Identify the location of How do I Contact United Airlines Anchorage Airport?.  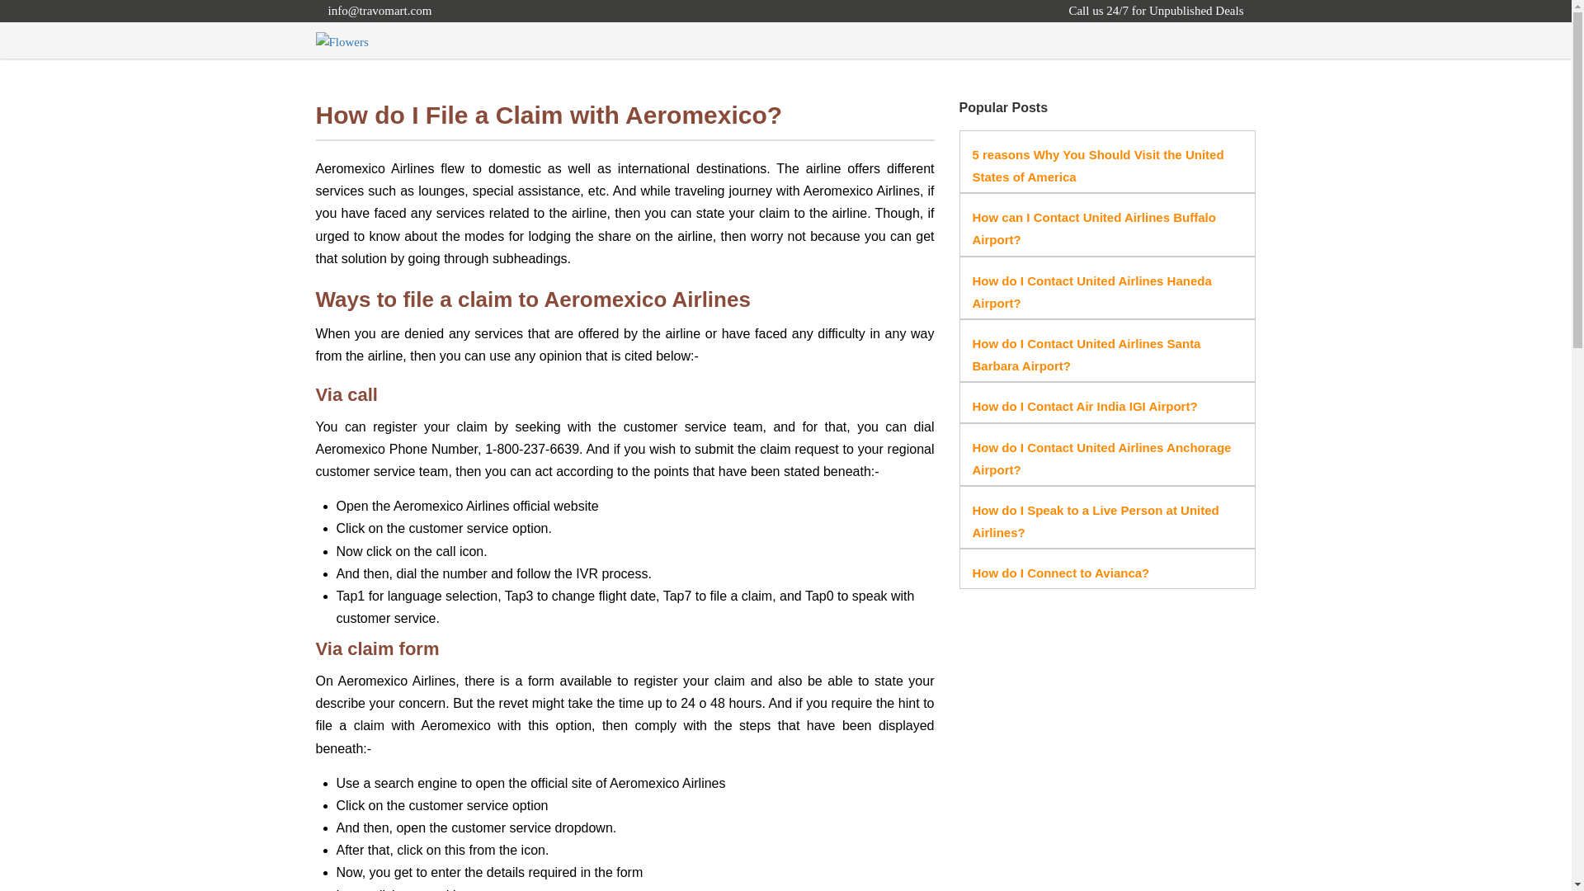
(1101, 458).